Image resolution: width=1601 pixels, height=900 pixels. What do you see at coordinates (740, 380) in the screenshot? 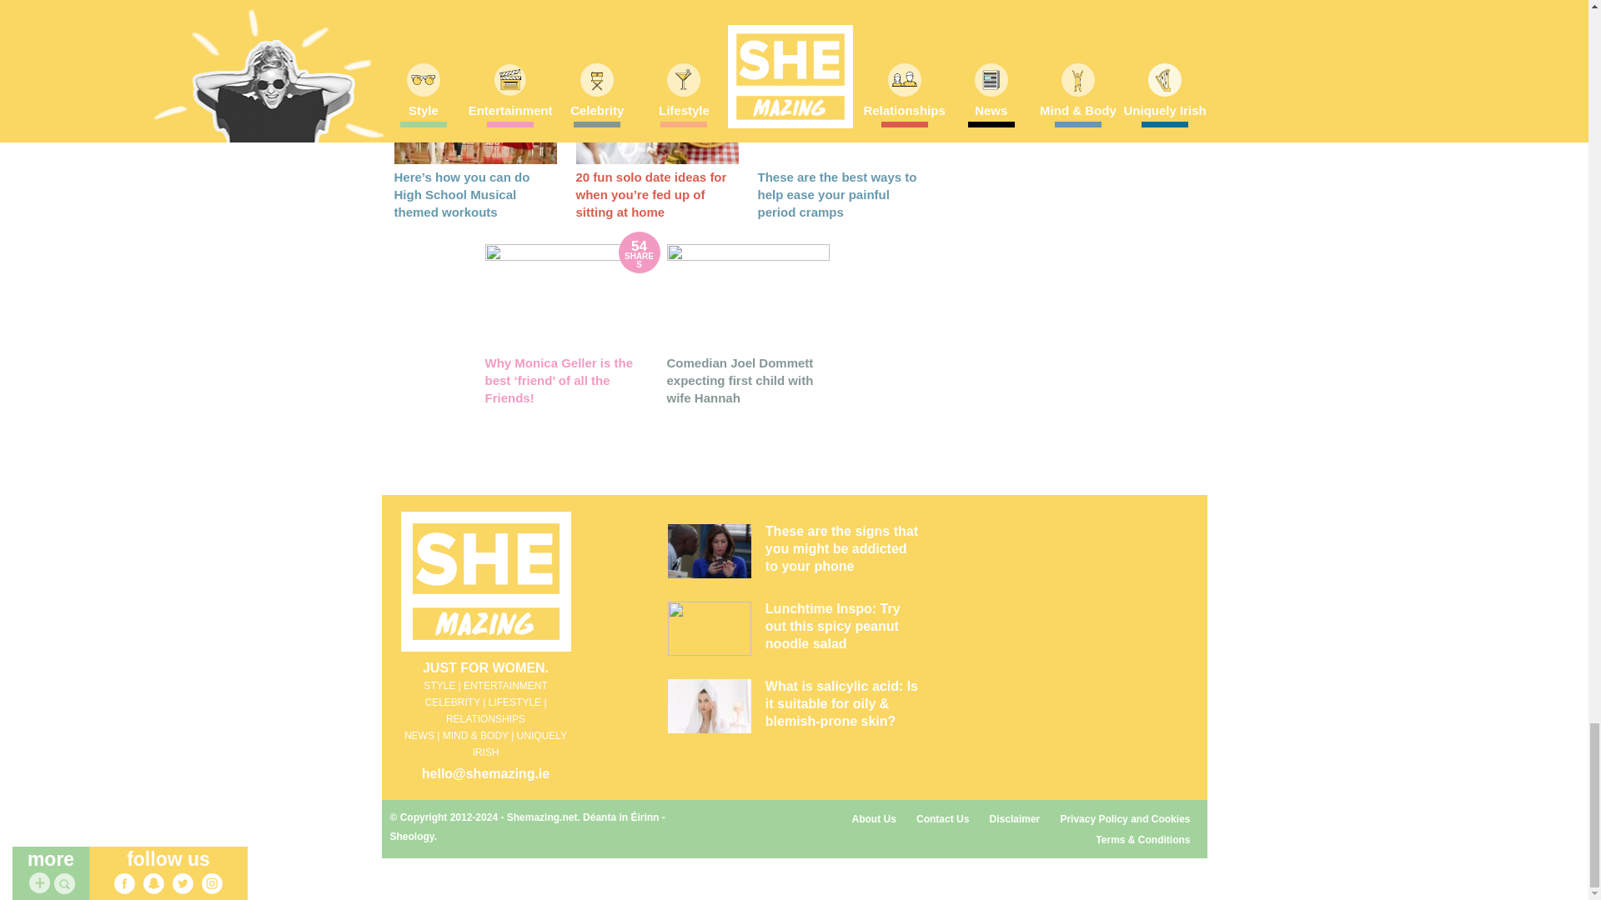
I see `Comedian Joel Dommett expecting first child with wife Hannah` at bounding box center [740, 380].